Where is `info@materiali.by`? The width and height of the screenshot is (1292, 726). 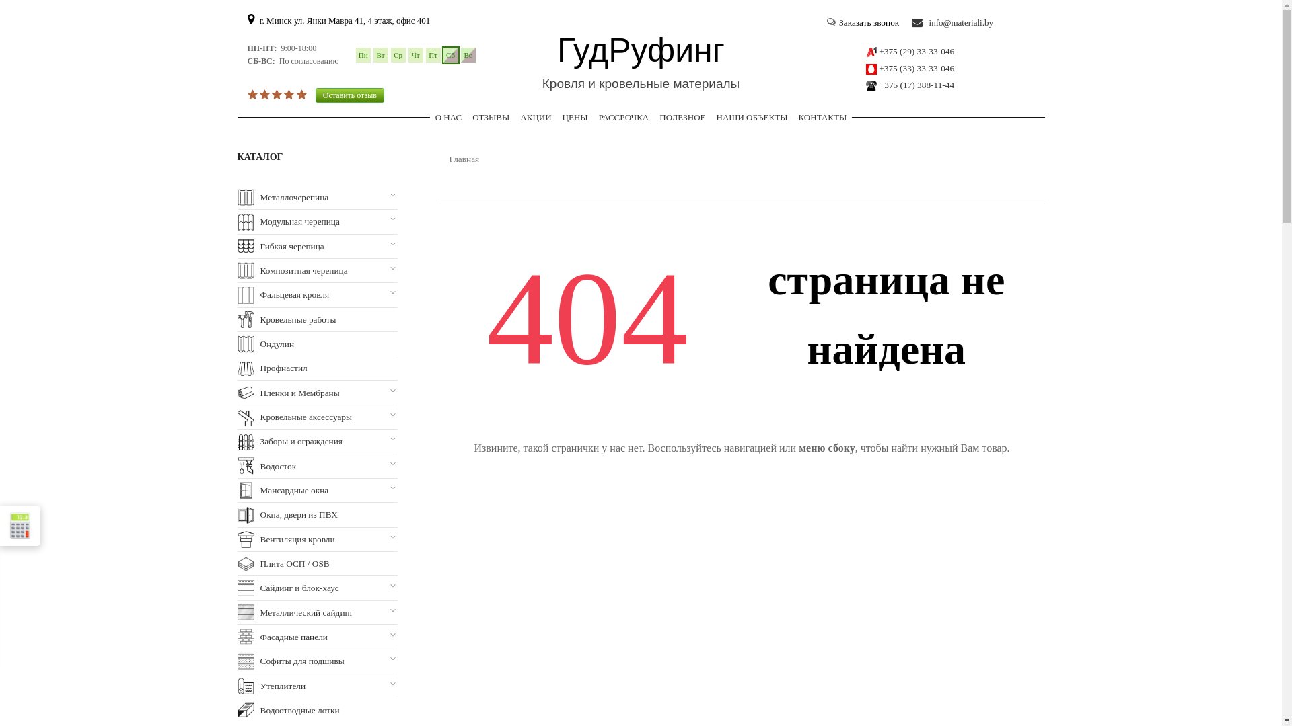 info@materiali.by is located at coordinates (953, 23).